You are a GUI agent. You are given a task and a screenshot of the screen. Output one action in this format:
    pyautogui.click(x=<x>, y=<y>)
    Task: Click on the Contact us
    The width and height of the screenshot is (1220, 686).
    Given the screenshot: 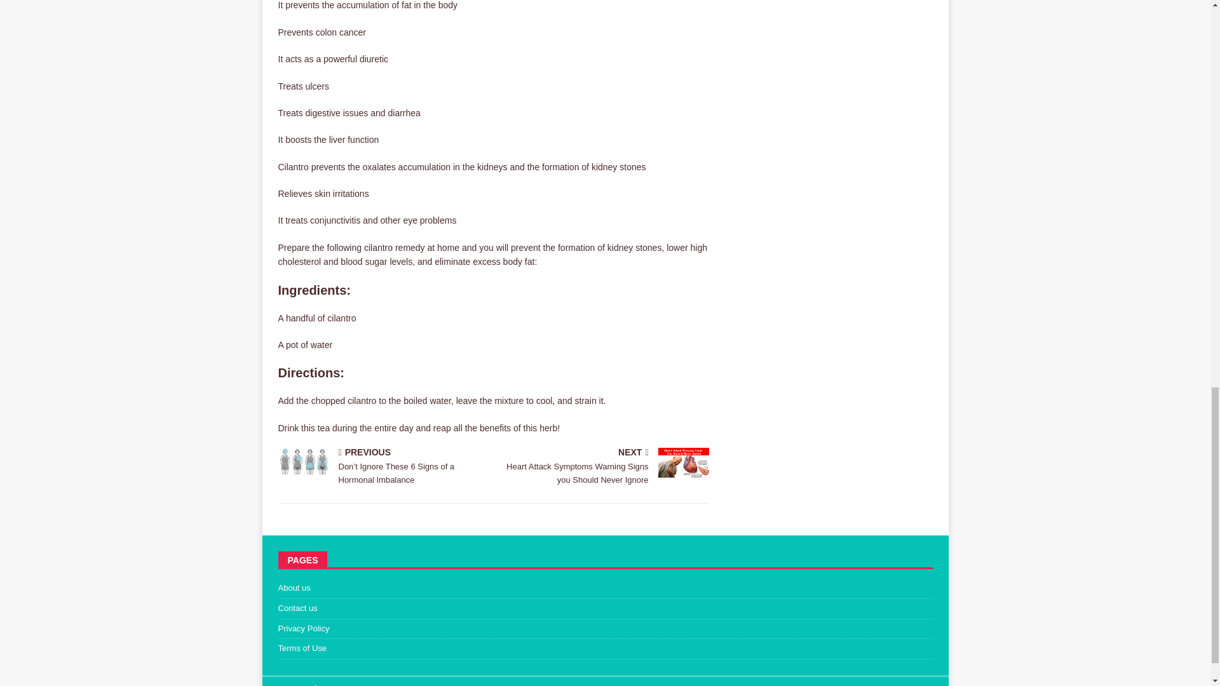 What is the action you would take?
    pyautogui.click(x=605, y=609)
    